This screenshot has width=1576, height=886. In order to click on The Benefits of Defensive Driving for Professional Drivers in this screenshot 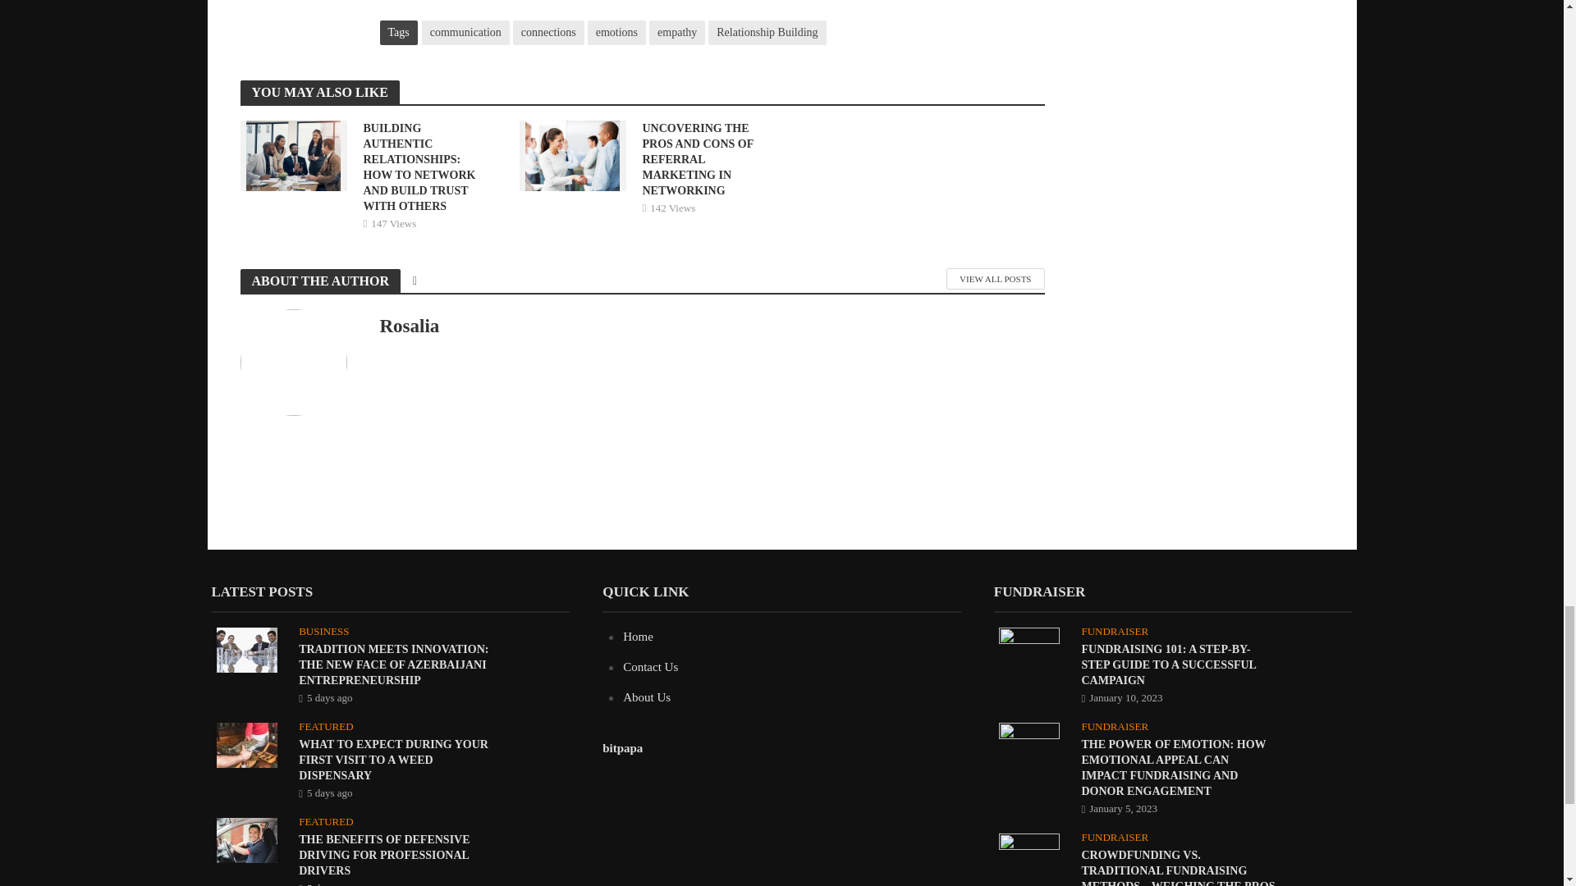, I will do `click(246, 839)`.